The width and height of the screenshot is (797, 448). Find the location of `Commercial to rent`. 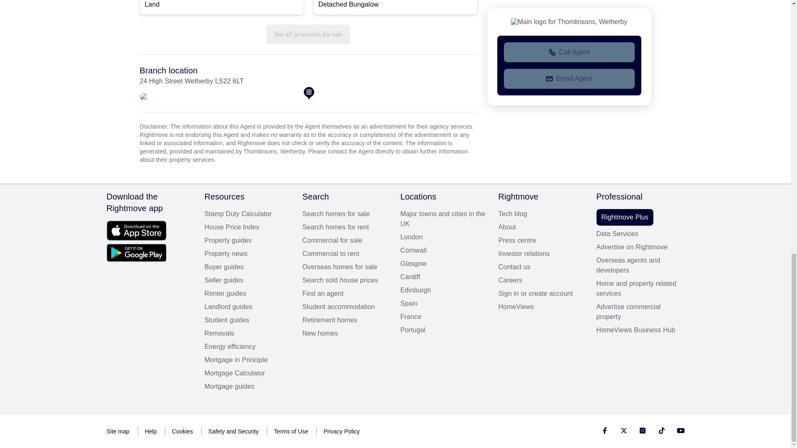

Commercial to rent is located at coordinates (346, 254).